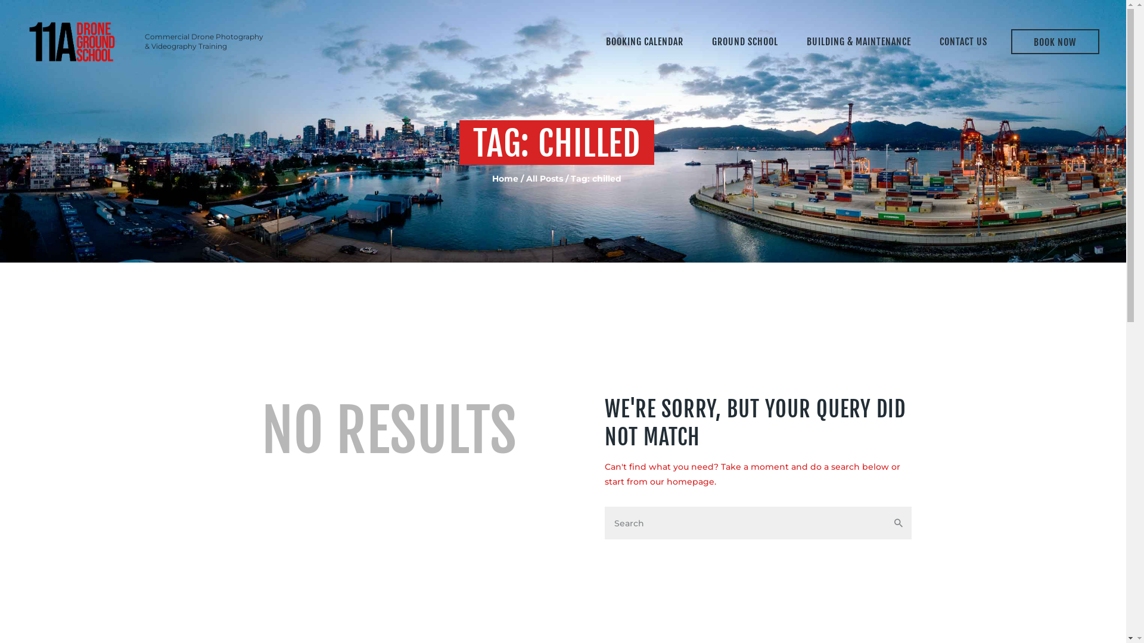  Describe the element at coordinates (505, 179) in the screenshot. I see `Home` at that location.